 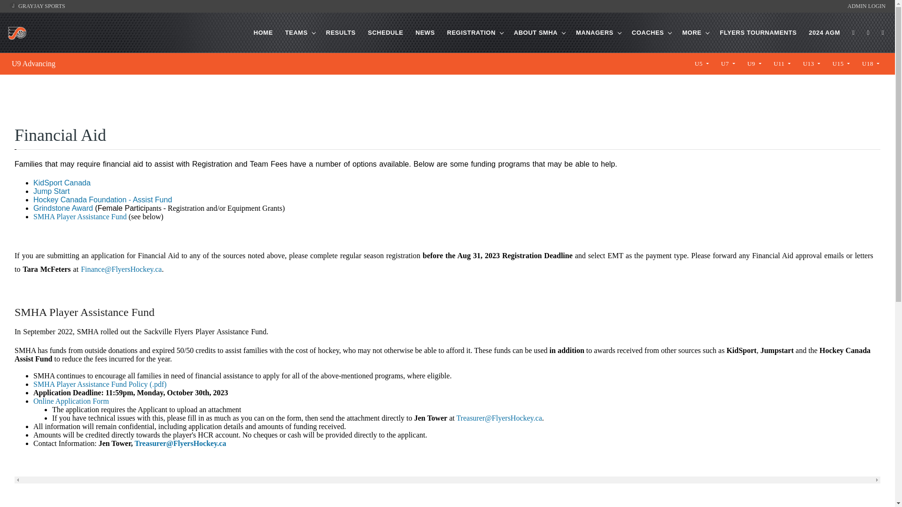 What do you see at coordinates (866, 6) in the screenshot?
I see `ADMIN LOGIN` at bounding box center [866, 6].